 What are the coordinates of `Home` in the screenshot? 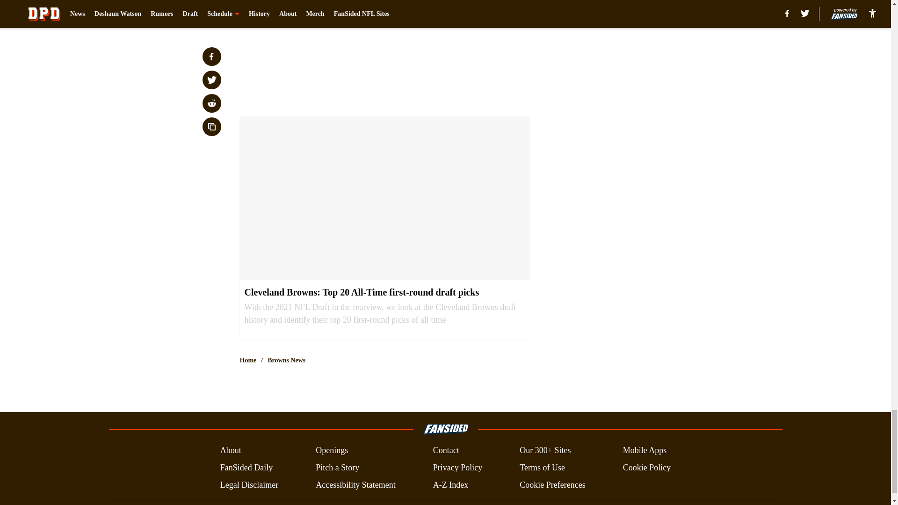 It's located at (248, 360).